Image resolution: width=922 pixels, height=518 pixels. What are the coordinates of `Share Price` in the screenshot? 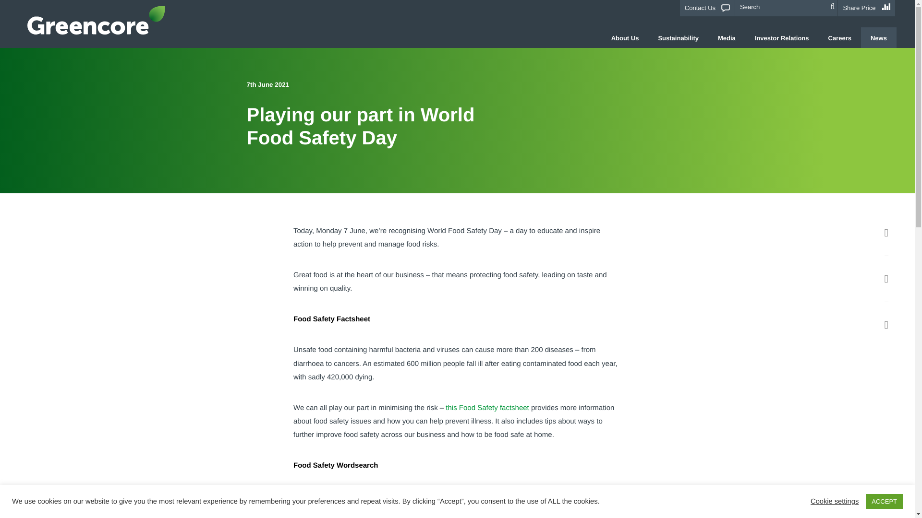 It's located at (866, 8).